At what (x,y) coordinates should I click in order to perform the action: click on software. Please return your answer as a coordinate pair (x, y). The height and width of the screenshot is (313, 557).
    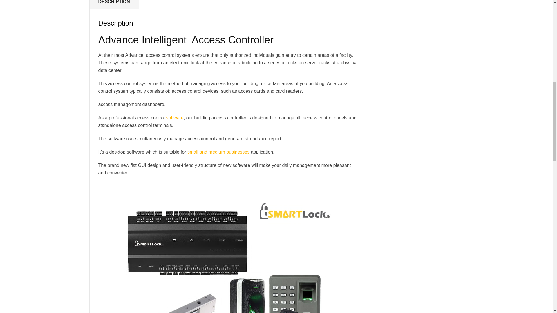
    Looking at the image, I should click on (175, 118).